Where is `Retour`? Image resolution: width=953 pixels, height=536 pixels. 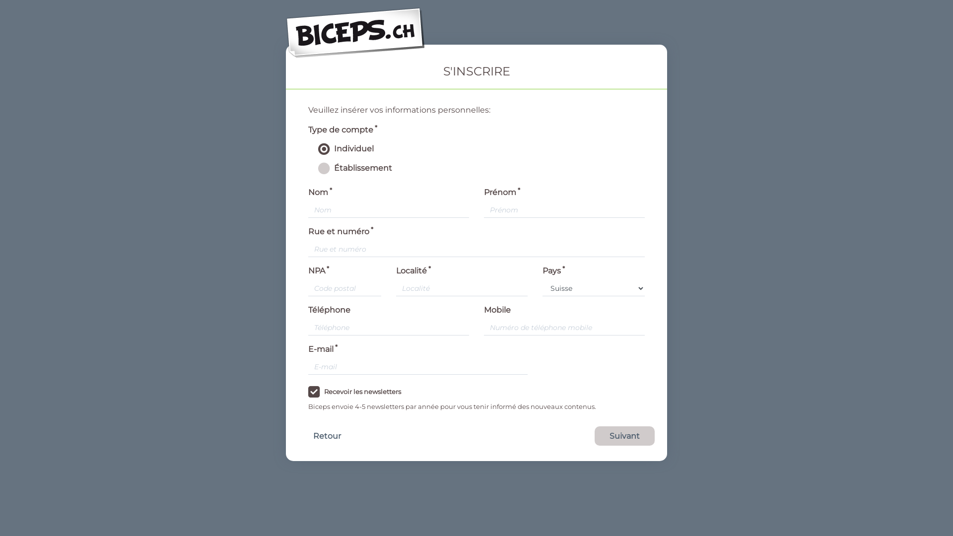
Retour is located at coordinates (327, 436).